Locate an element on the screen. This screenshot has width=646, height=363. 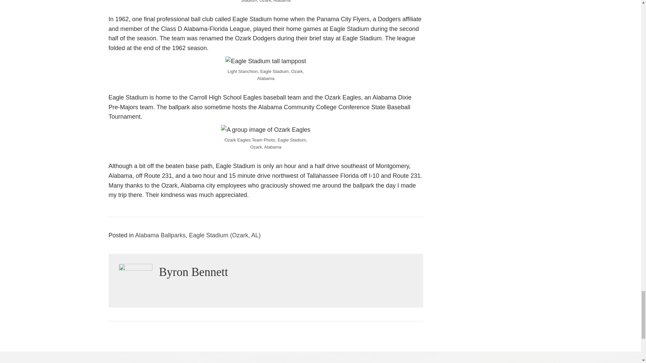
Alabama Ballparks is located at coordinates (160, 235).